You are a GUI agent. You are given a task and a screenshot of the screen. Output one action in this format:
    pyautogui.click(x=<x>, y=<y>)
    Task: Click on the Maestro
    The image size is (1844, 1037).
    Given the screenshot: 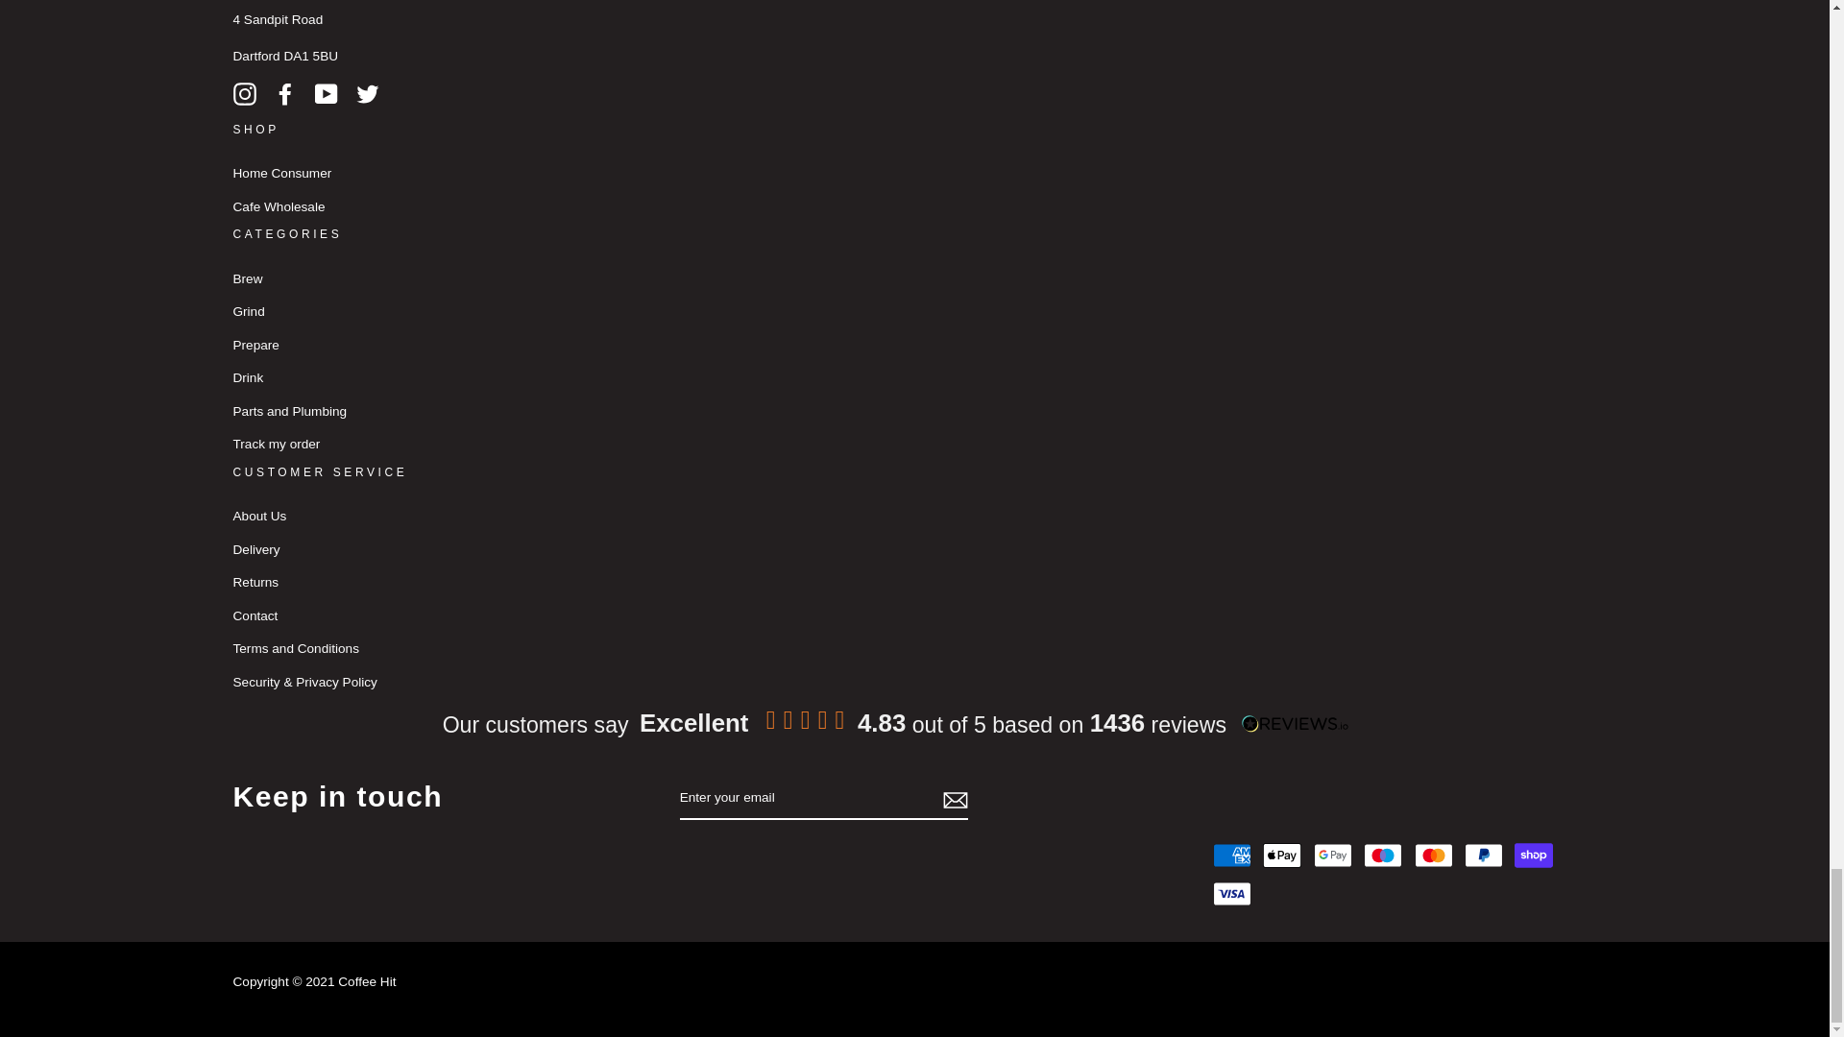 What is the action you would take?
    pyautogui.click(x=1383, y=855)
    